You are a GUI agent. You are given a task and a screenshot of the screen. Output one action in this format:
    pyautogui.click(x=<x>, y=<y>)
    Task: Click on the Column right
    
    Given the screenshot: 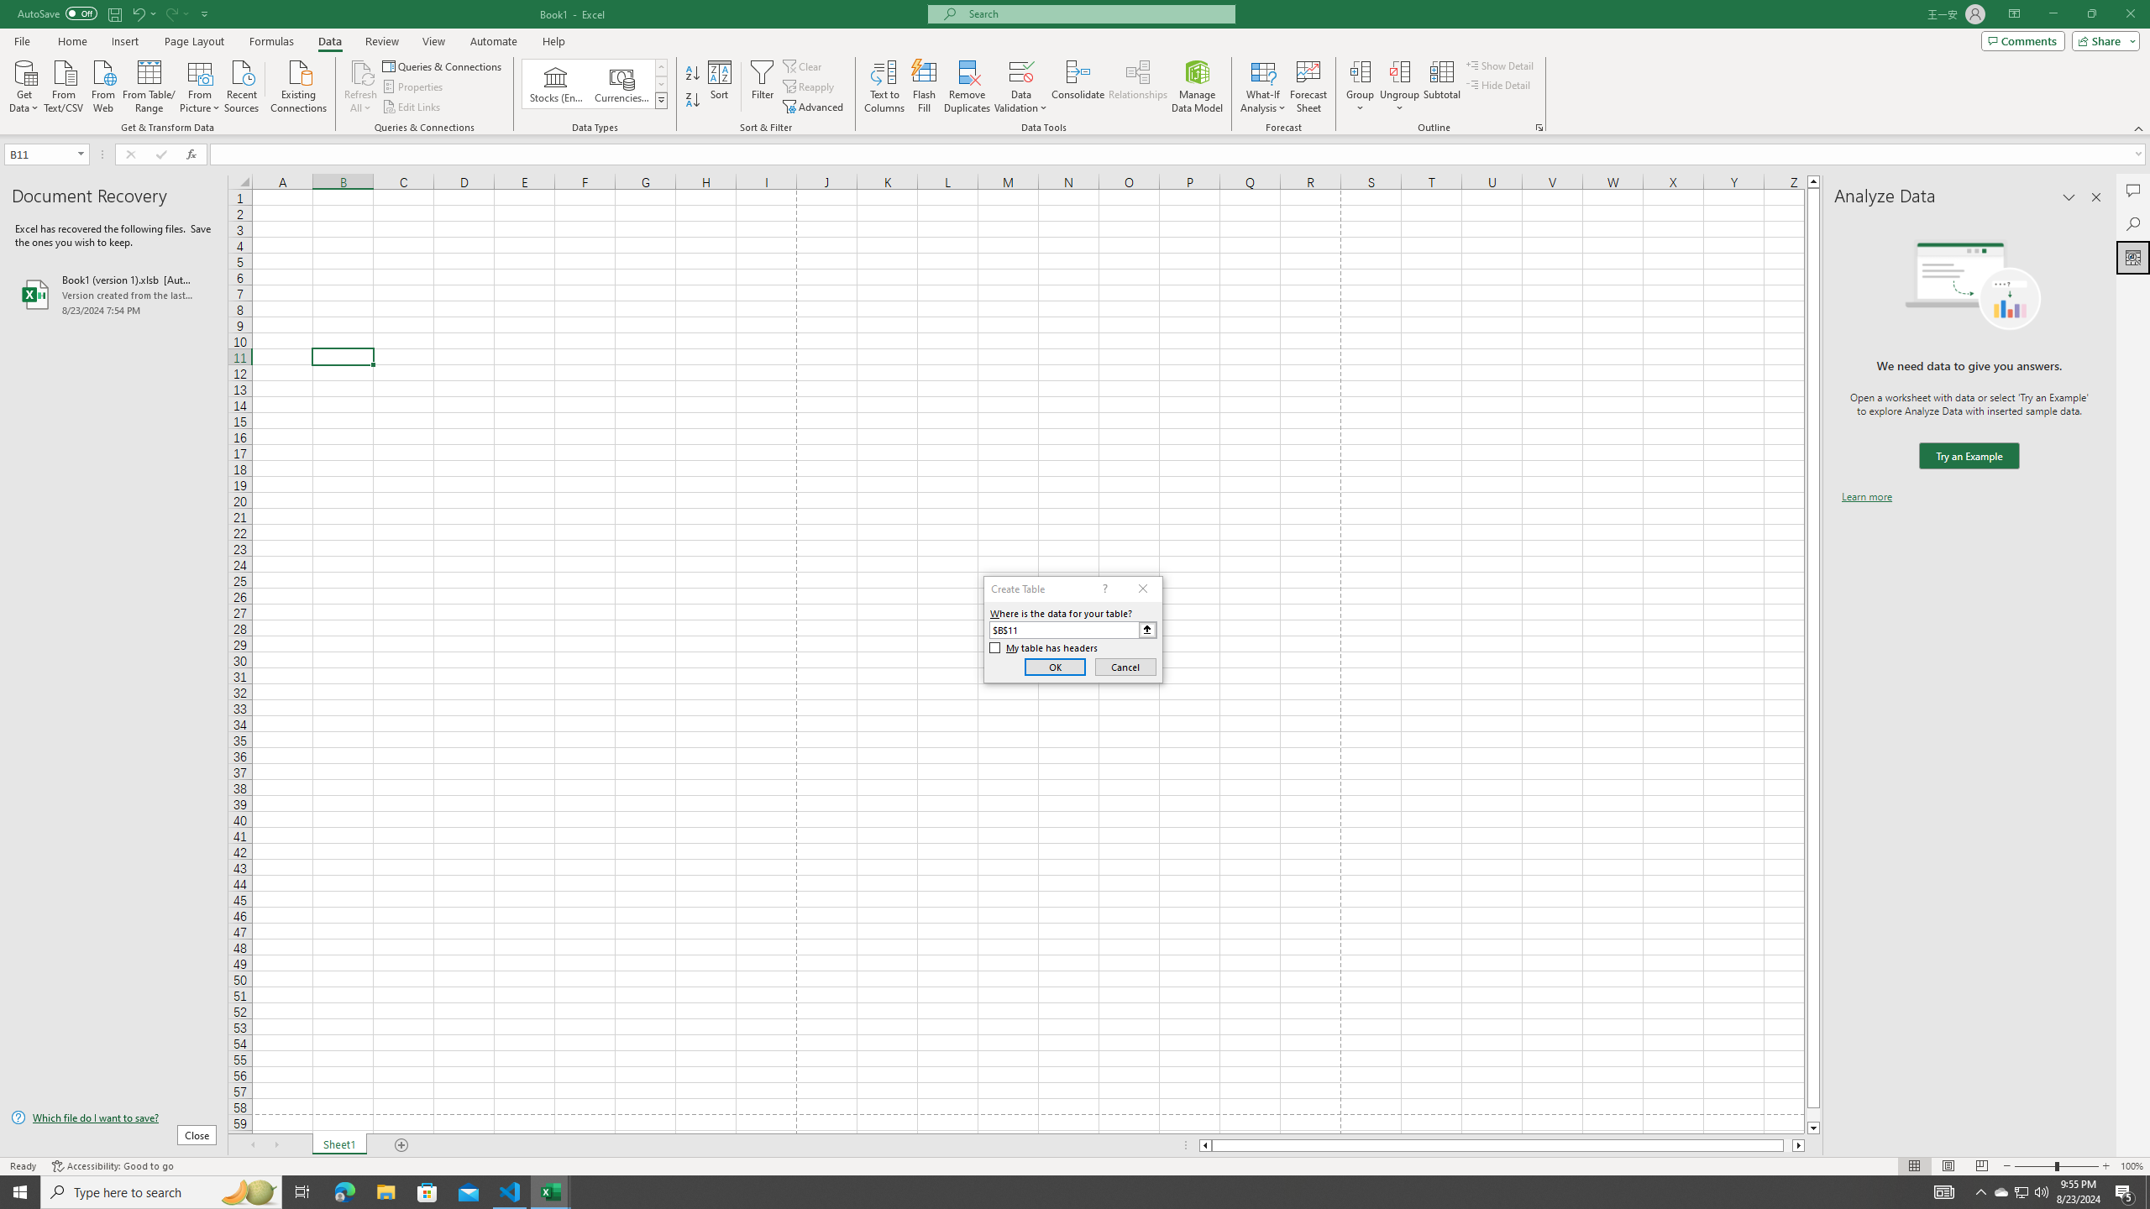 What is the action you would take?
    pyautogui.click(x=1799, y=1145)
    